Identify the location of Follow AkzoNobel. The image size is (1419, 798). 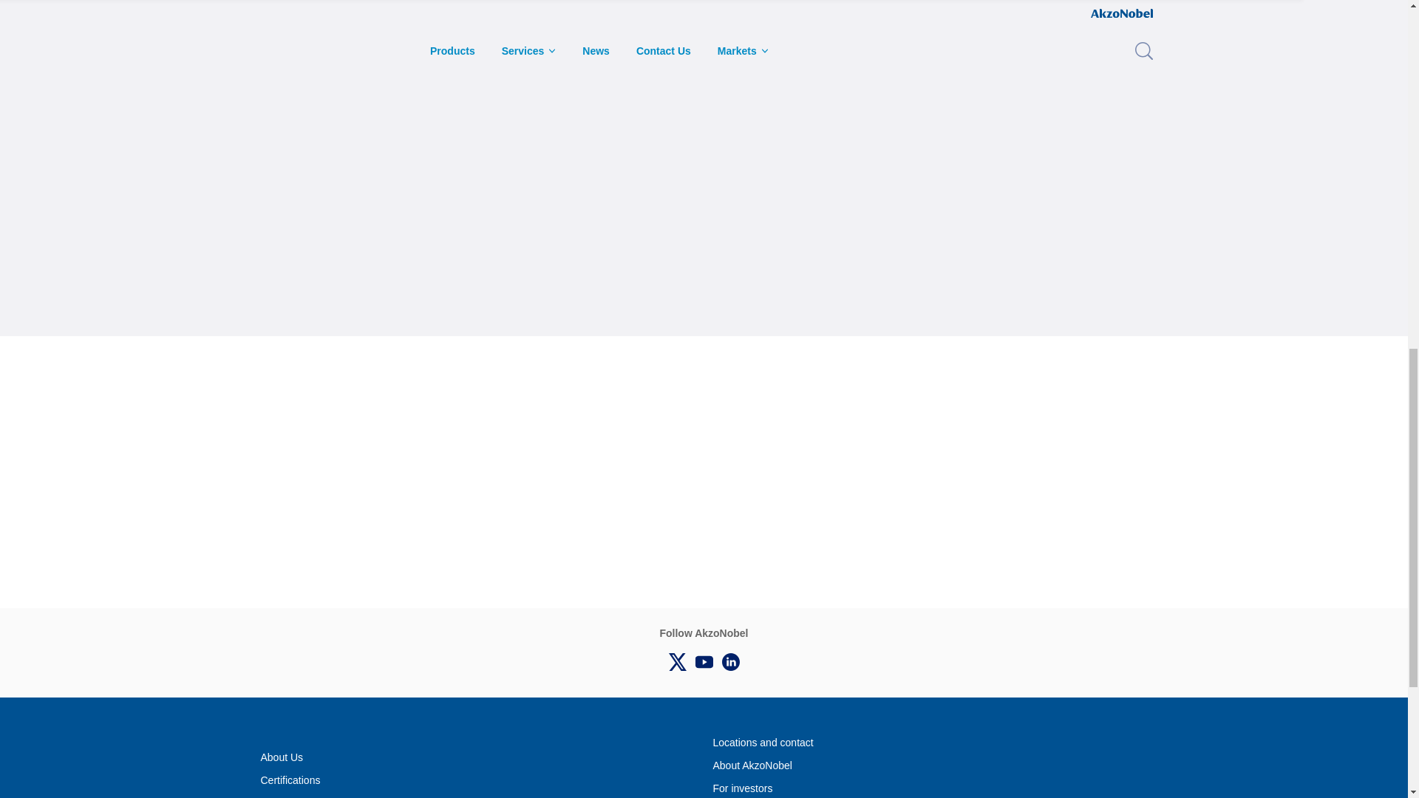
(730, 662).